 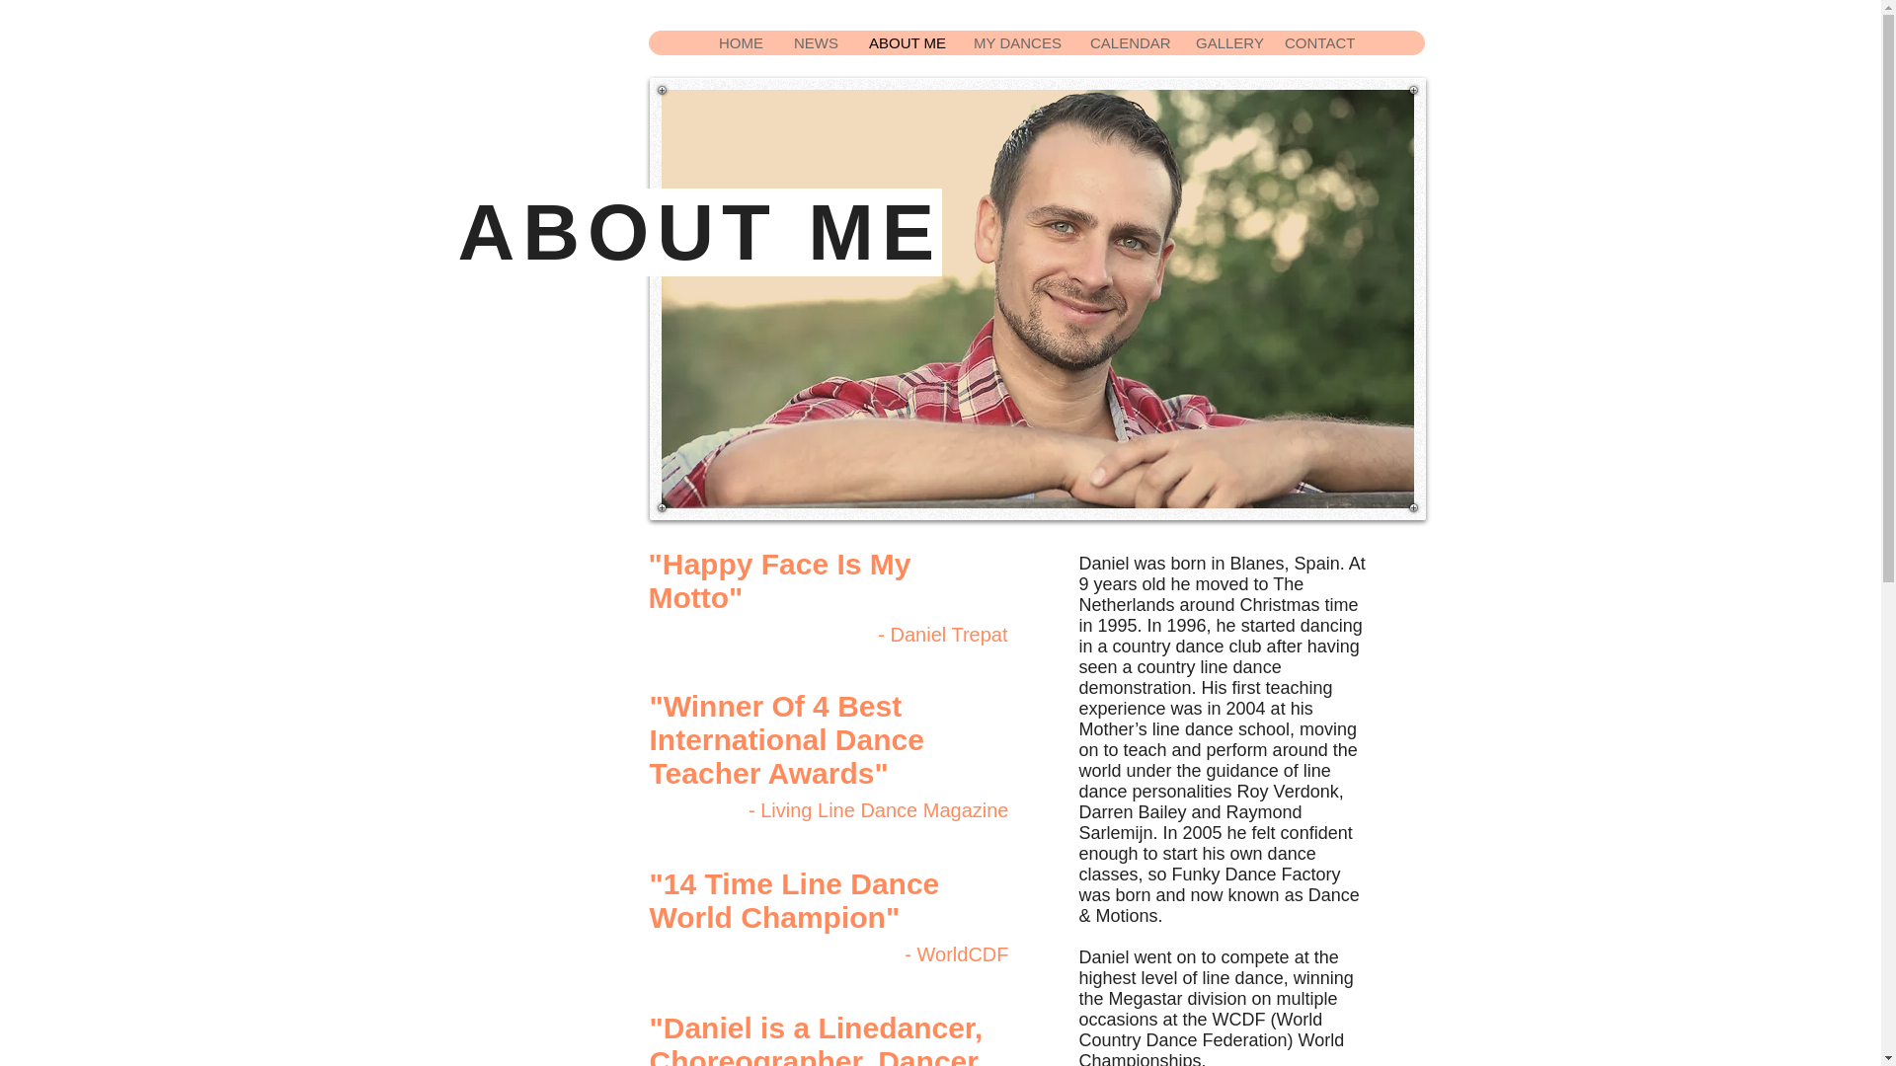 What do you see at coordinates (1015, 43) in the screenshot?
I see `MY DANCES` at bounding box center [1015, 43].